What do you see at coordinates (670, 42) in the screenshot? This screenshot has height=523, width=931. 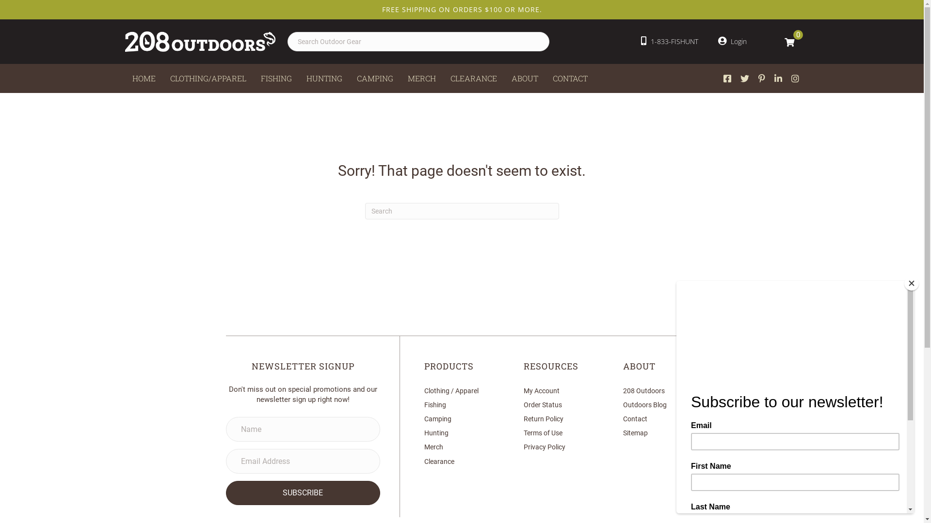 I see `1-833-FISHUNT` at bounding box center [670, 42].